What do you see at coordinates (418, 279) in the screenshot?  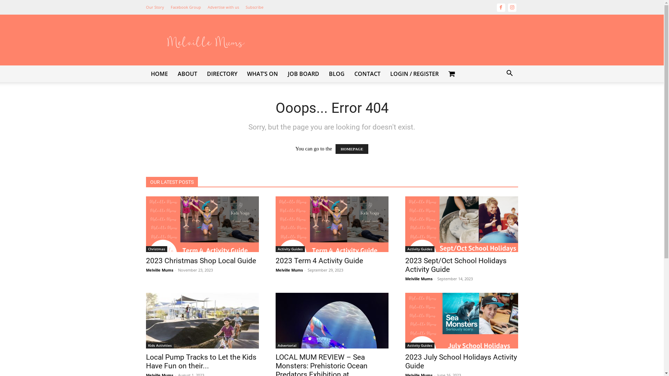 I see `Melville Mums` at bounding box center [418, 279].